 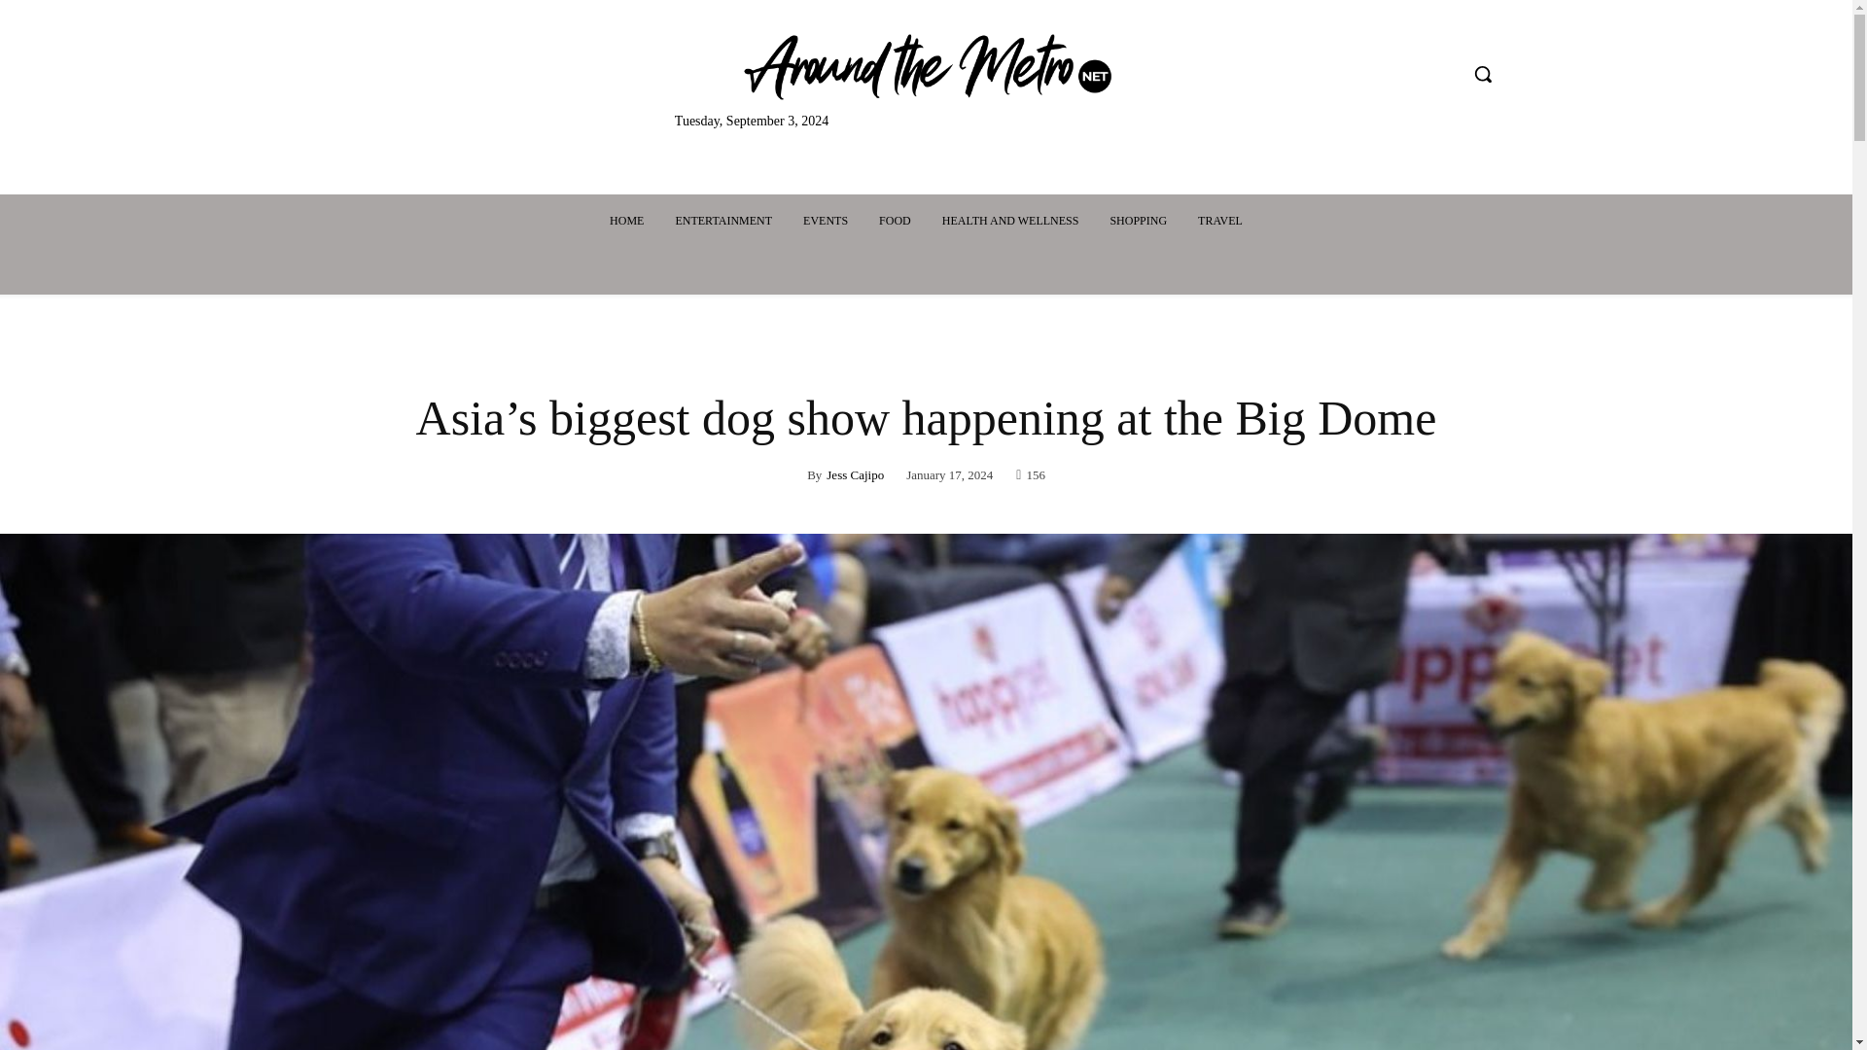 I want to click on FOOD, so click(x=895, y=220).